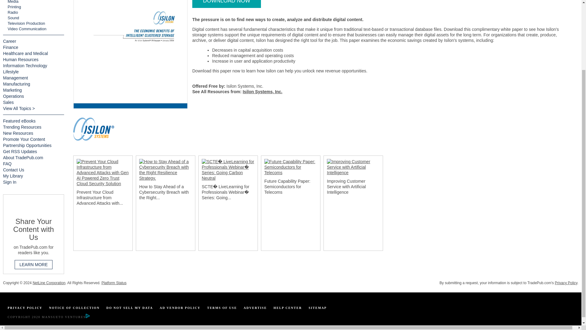  I want to click on Get more information about terms of use on Inc.com, so click(222, 308).